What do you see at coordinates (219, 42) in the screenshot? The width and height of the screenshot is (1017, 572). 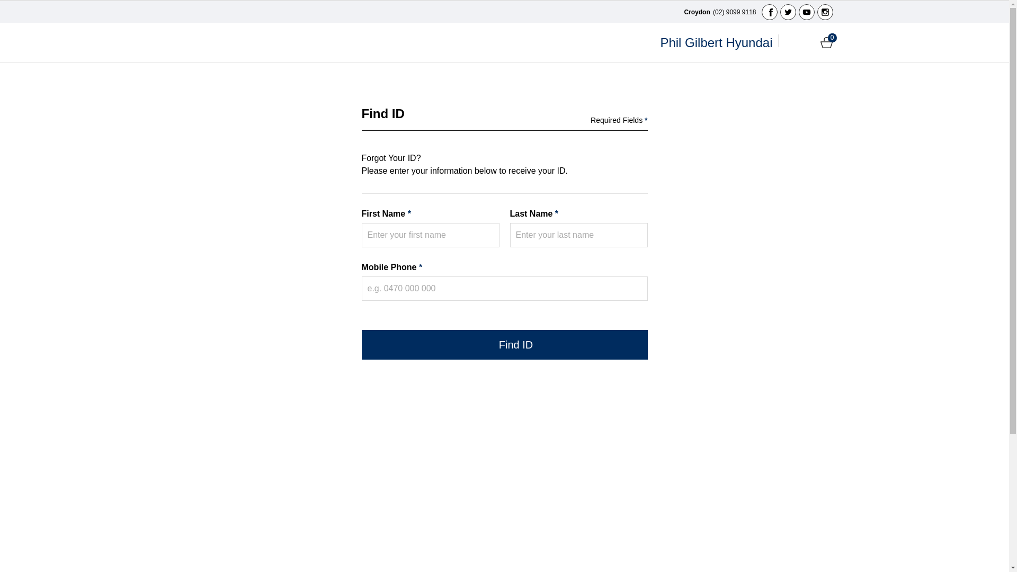 I see `Hyundai Motor Company` at bounding box center [219, 42].